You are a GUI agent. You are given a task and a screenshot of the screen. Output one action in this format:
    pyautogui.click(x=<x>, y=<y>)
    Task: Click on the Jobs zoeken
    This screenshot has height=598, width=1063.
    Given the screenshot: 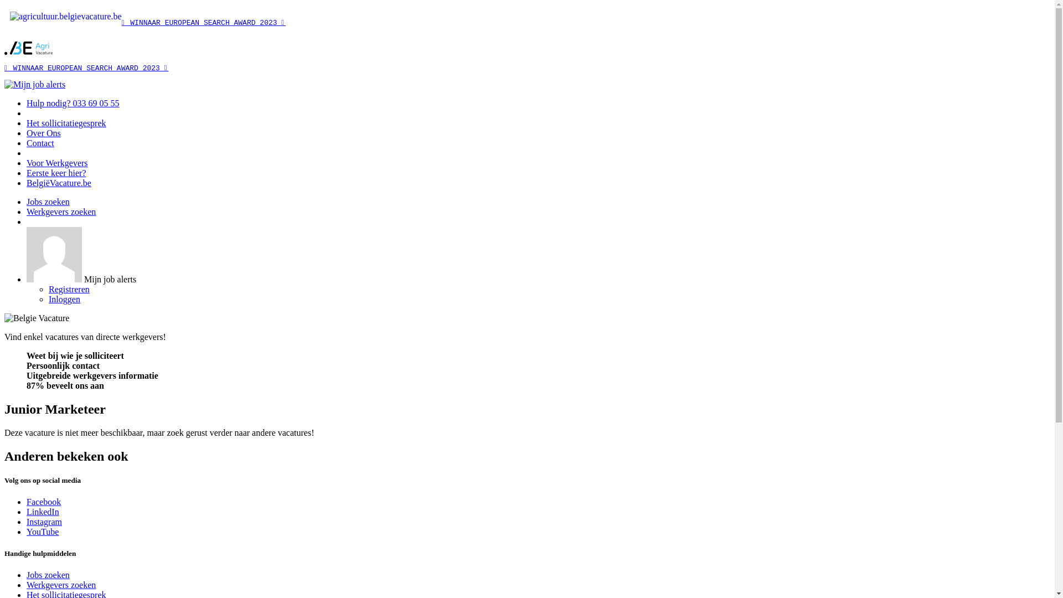 What is the action you would take?
    pyautogui.click(x=48, y=575)
    